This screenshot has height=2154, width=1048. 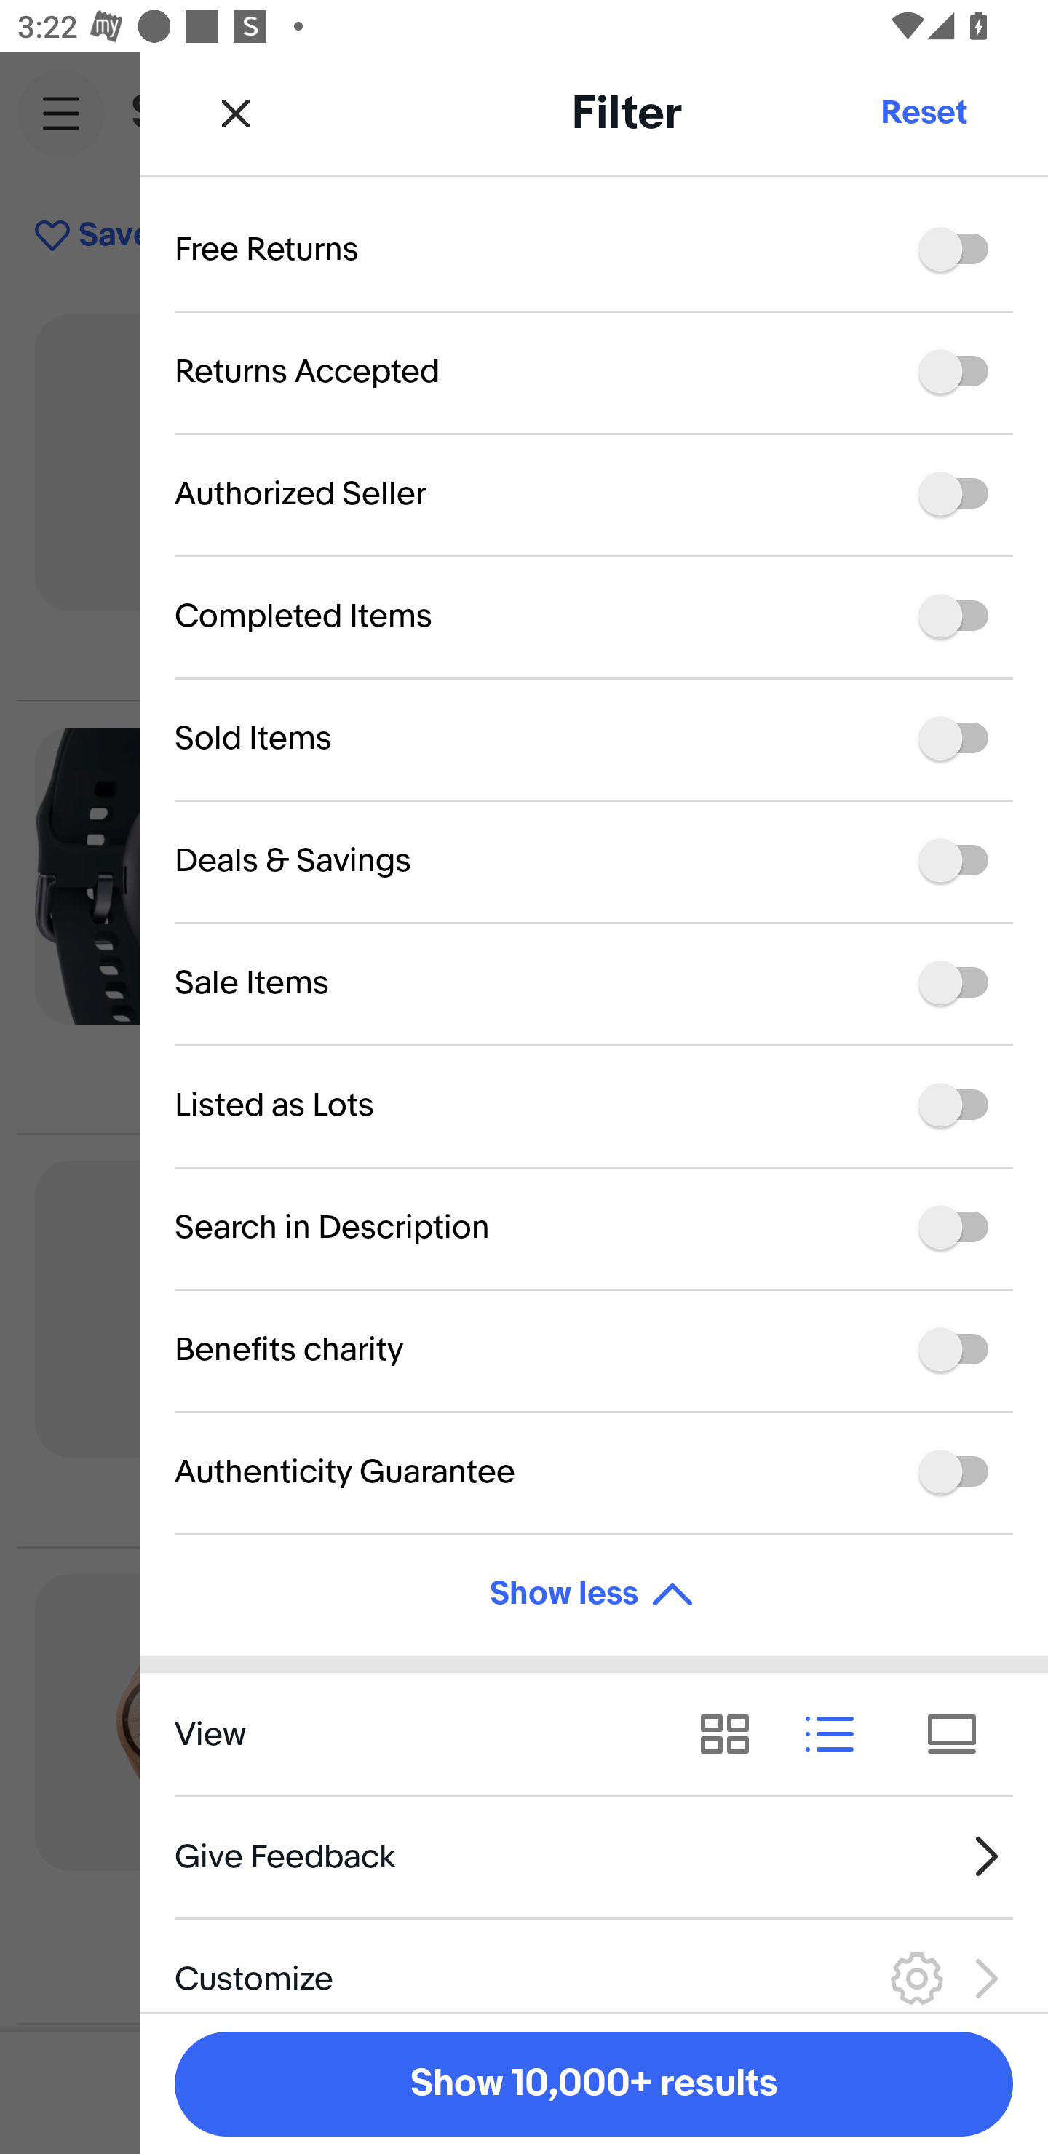 What do you see at coordinates (838, 1733) in the screenshot?
I see `View results as list` at bounding box center [838, 1733].